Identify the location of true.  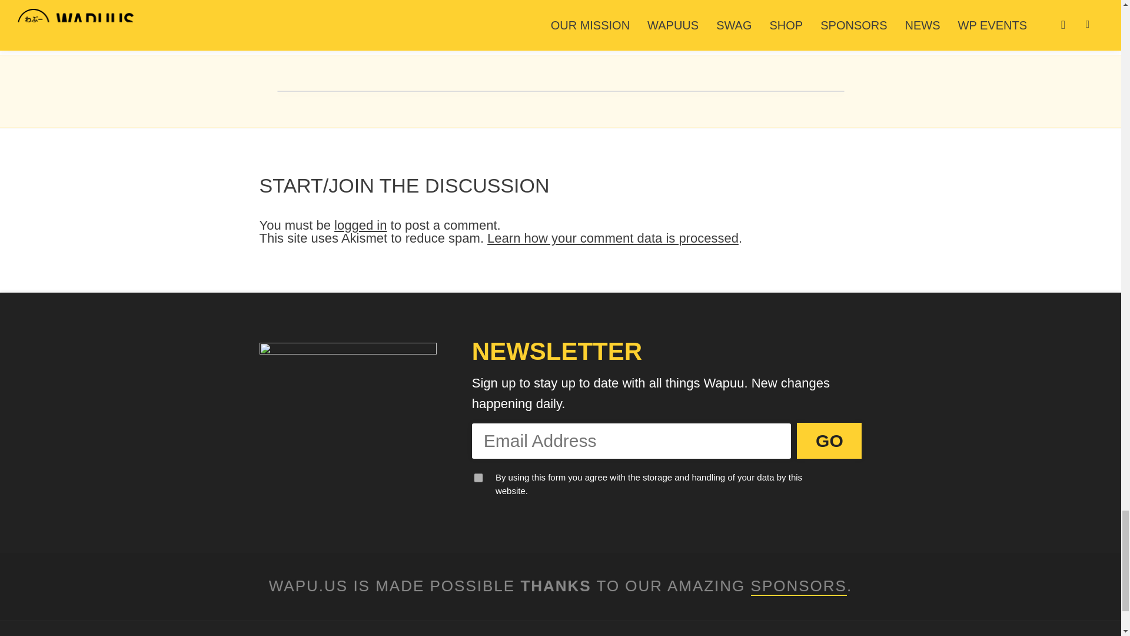
(478, 477).